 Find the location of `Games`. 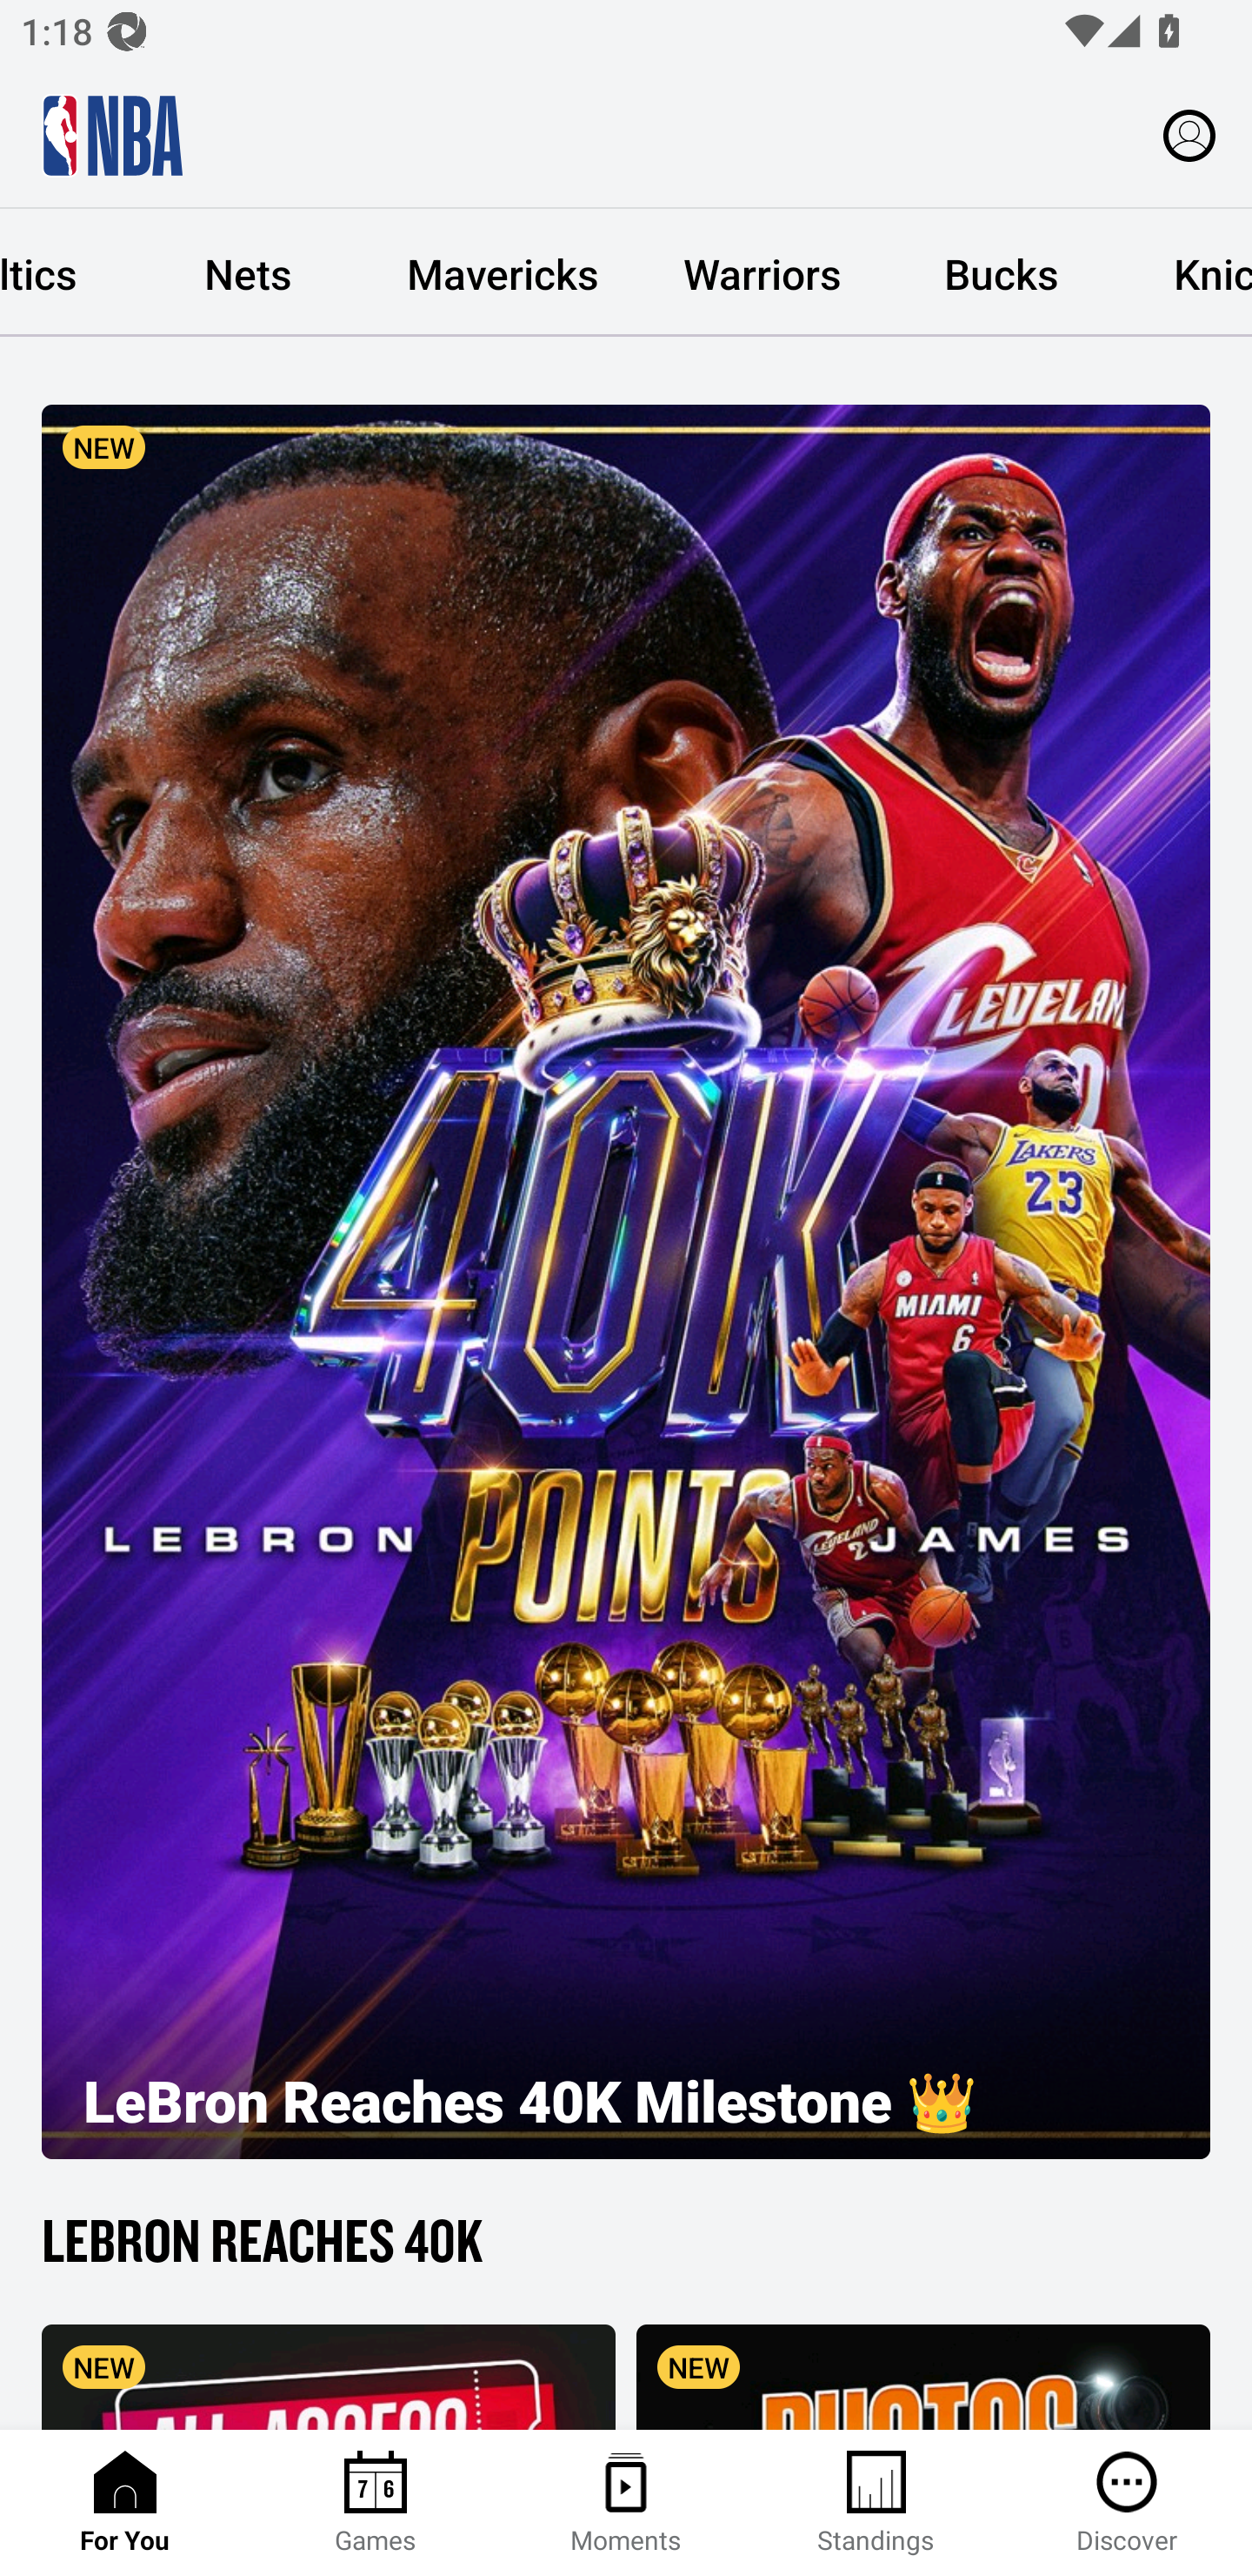

Games is located at coordinates (376, 2503).